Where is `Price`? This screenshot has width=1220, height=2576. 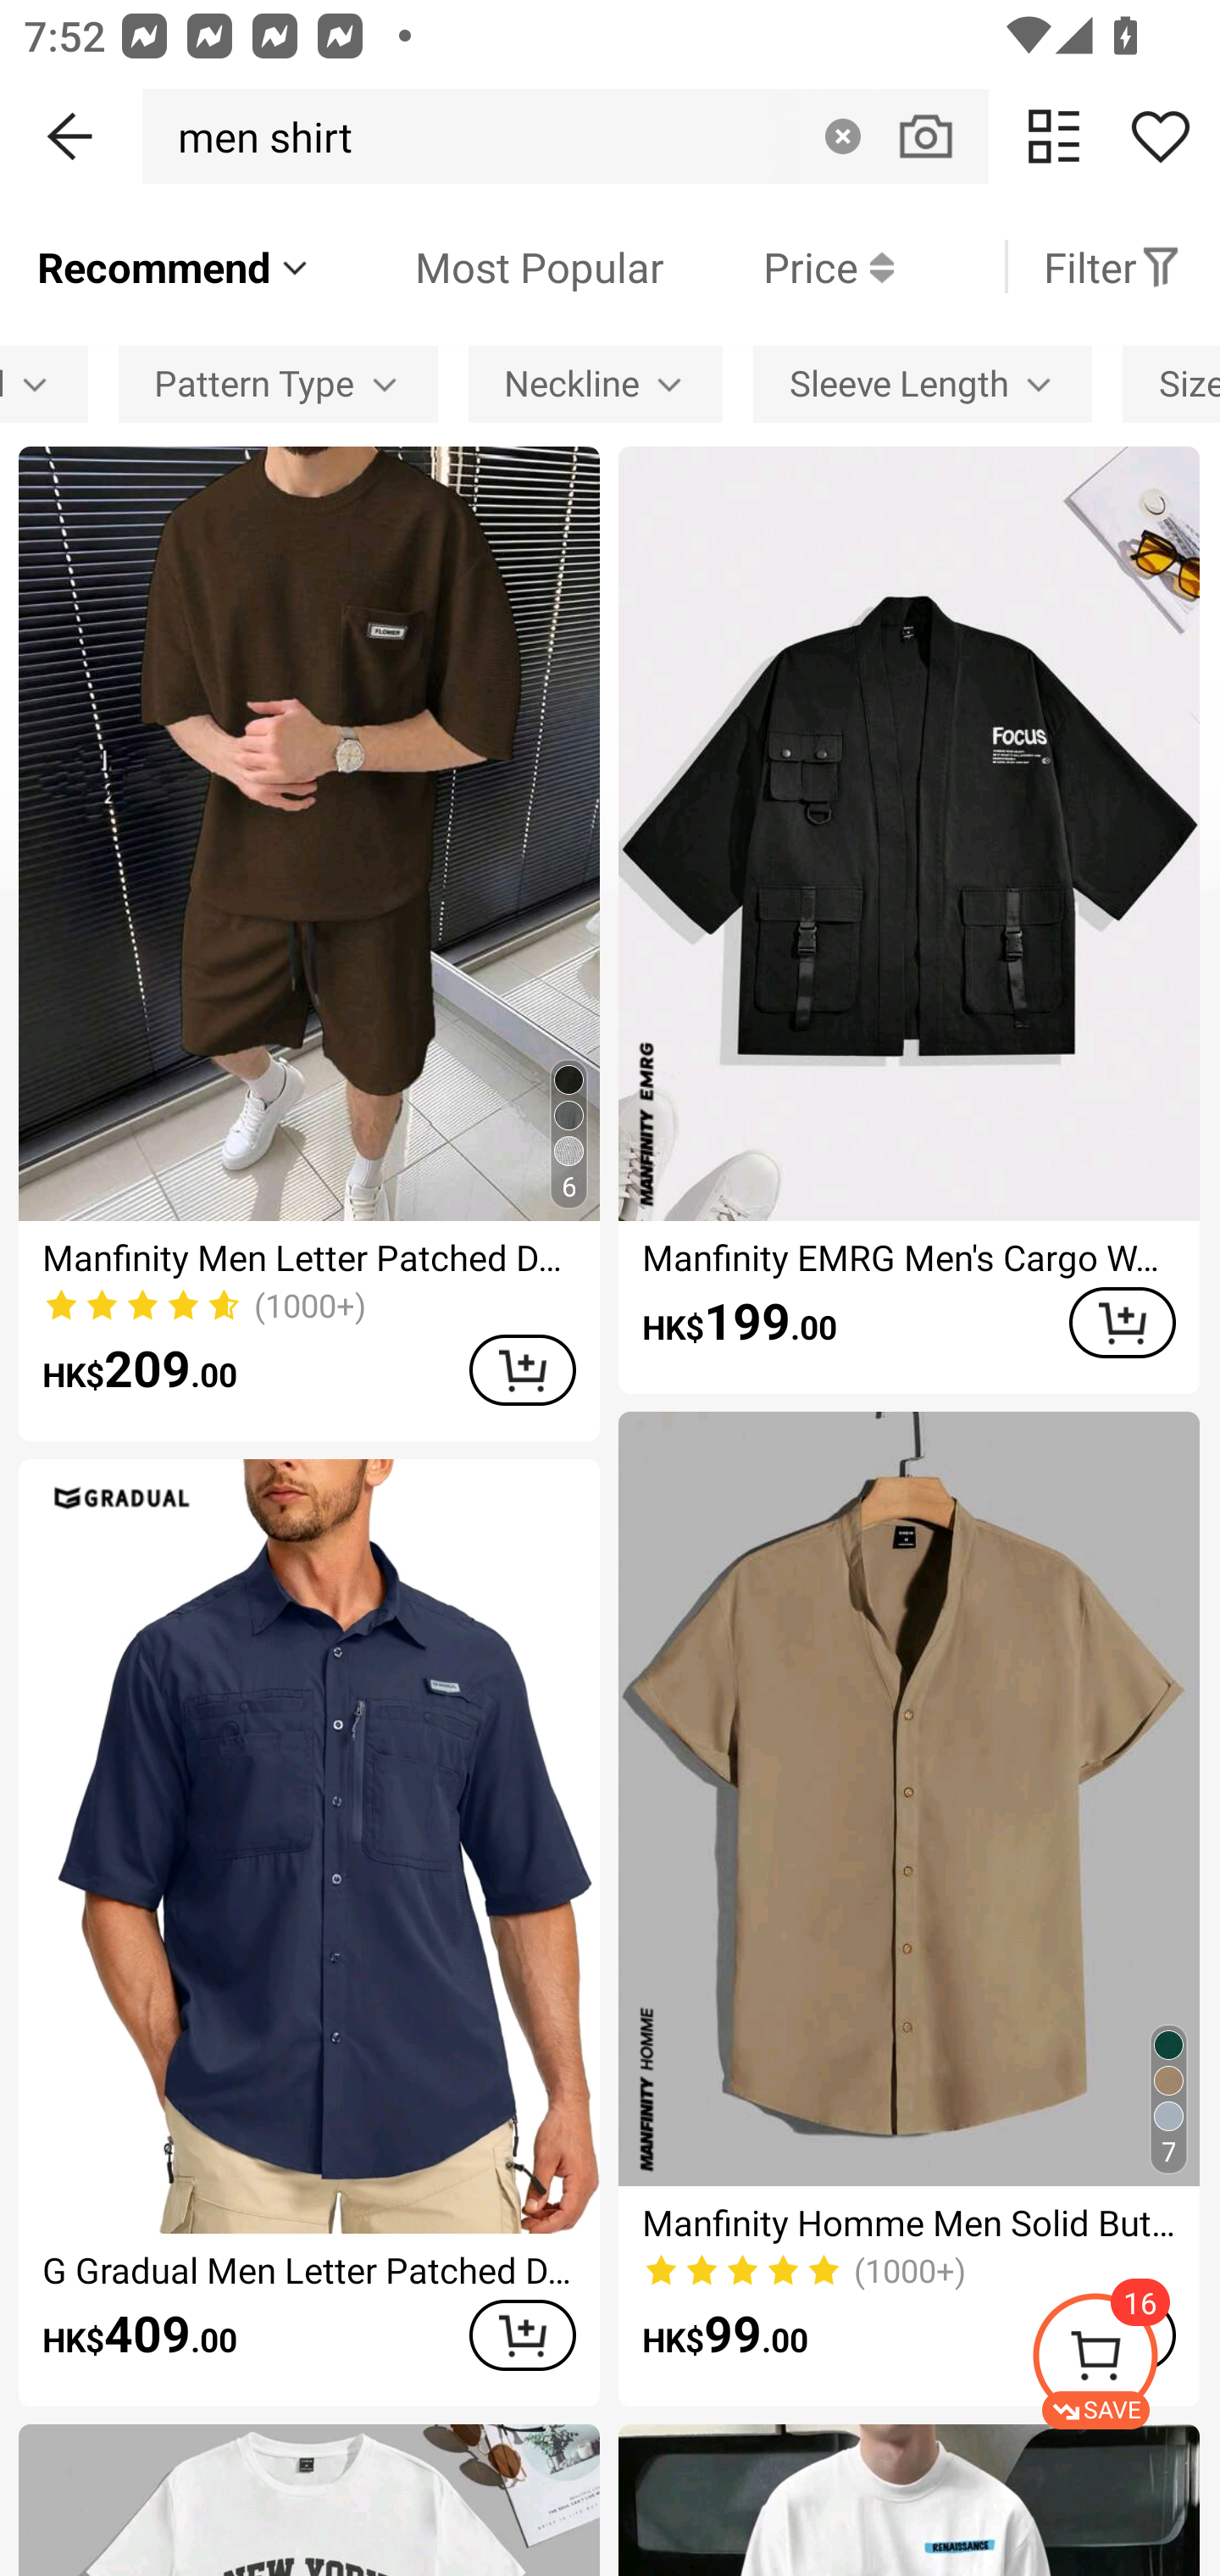
Price is located at coordinates (779, 266).